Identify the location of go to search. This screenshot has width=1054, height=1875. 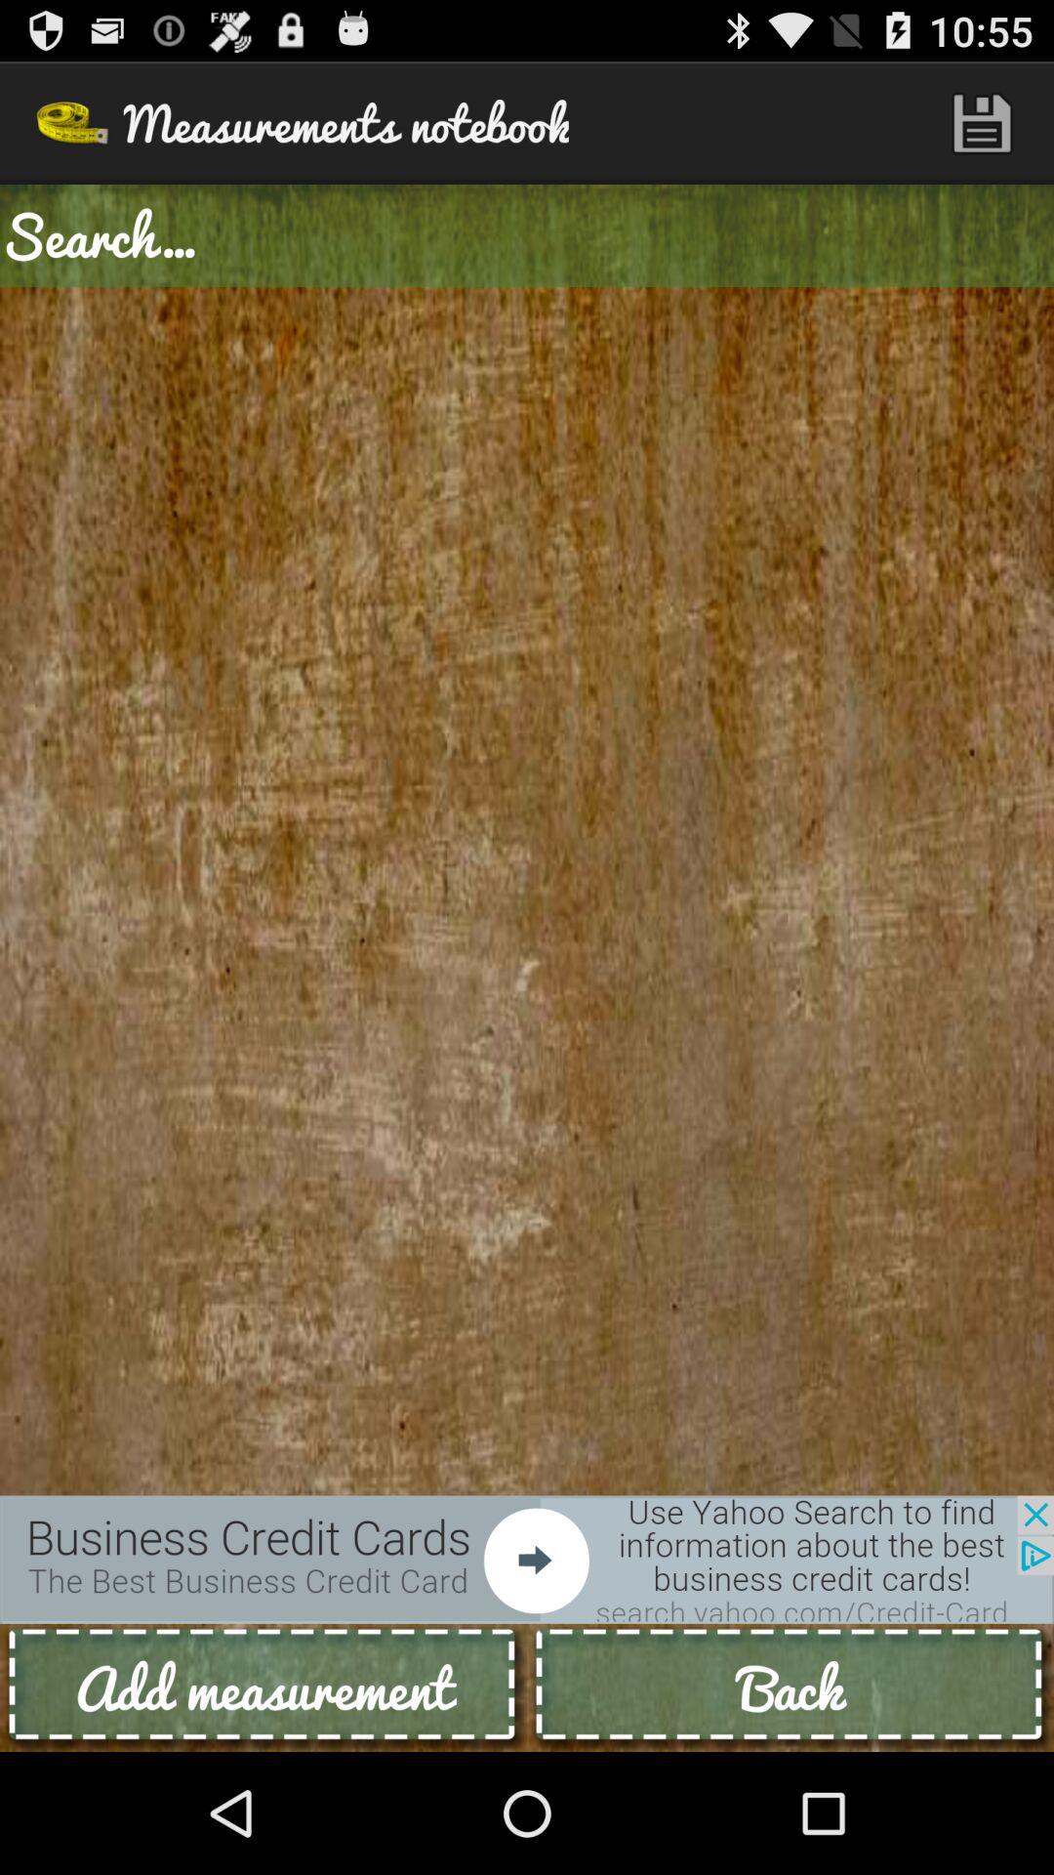
(527, 236).